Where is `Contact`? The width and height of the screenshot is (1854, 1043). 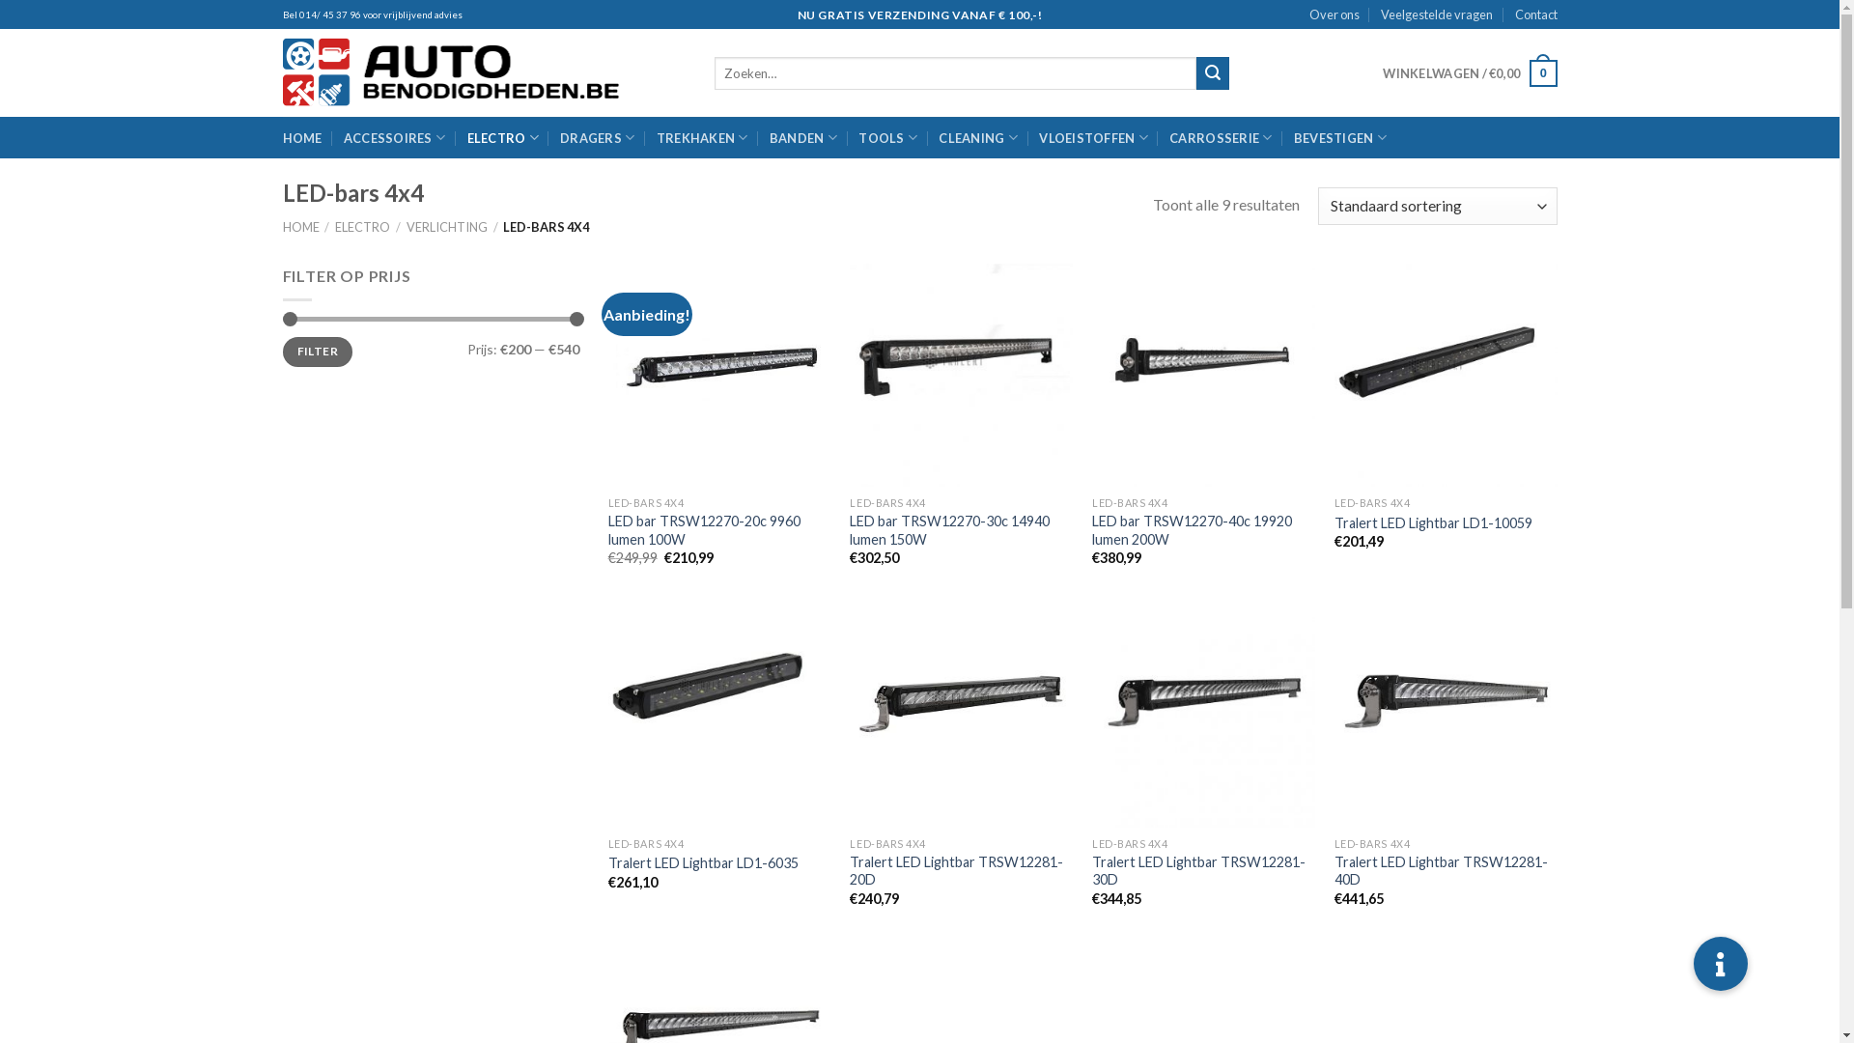 Contact is located at coordinates (1535, 14).